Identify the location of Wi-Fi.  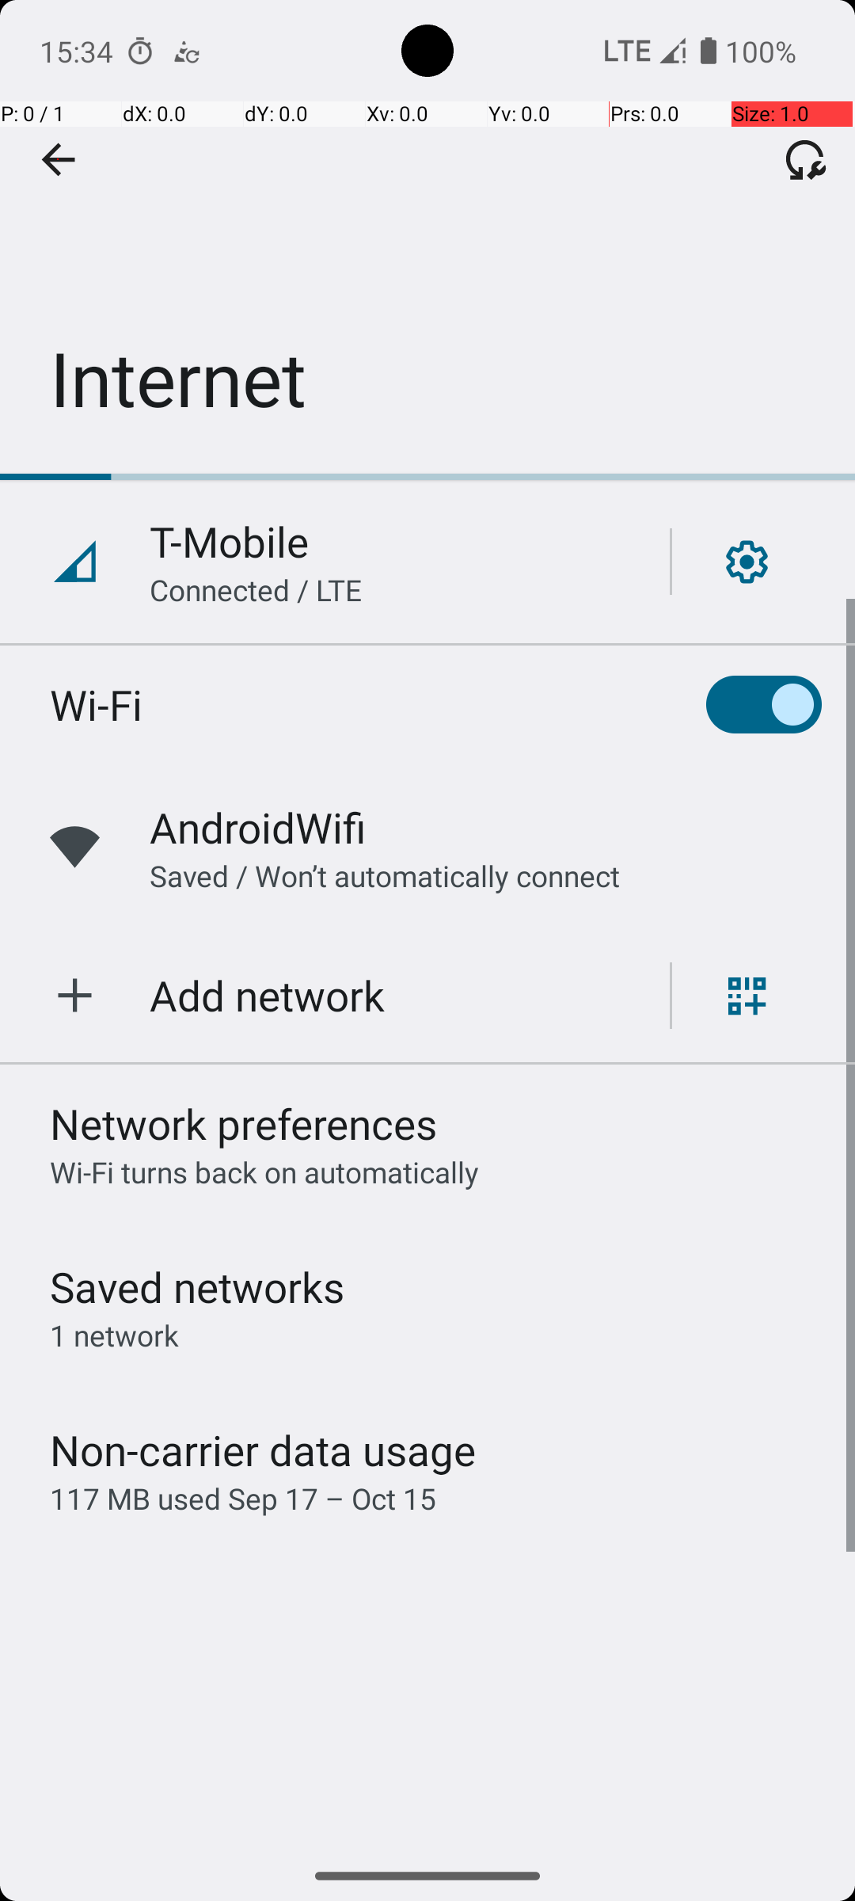
(97, 705).